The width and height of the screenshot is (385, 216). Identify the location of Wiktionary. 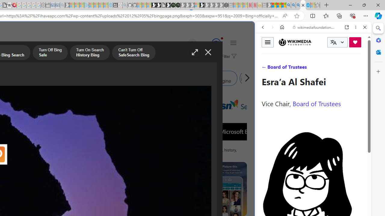
(311, 201).